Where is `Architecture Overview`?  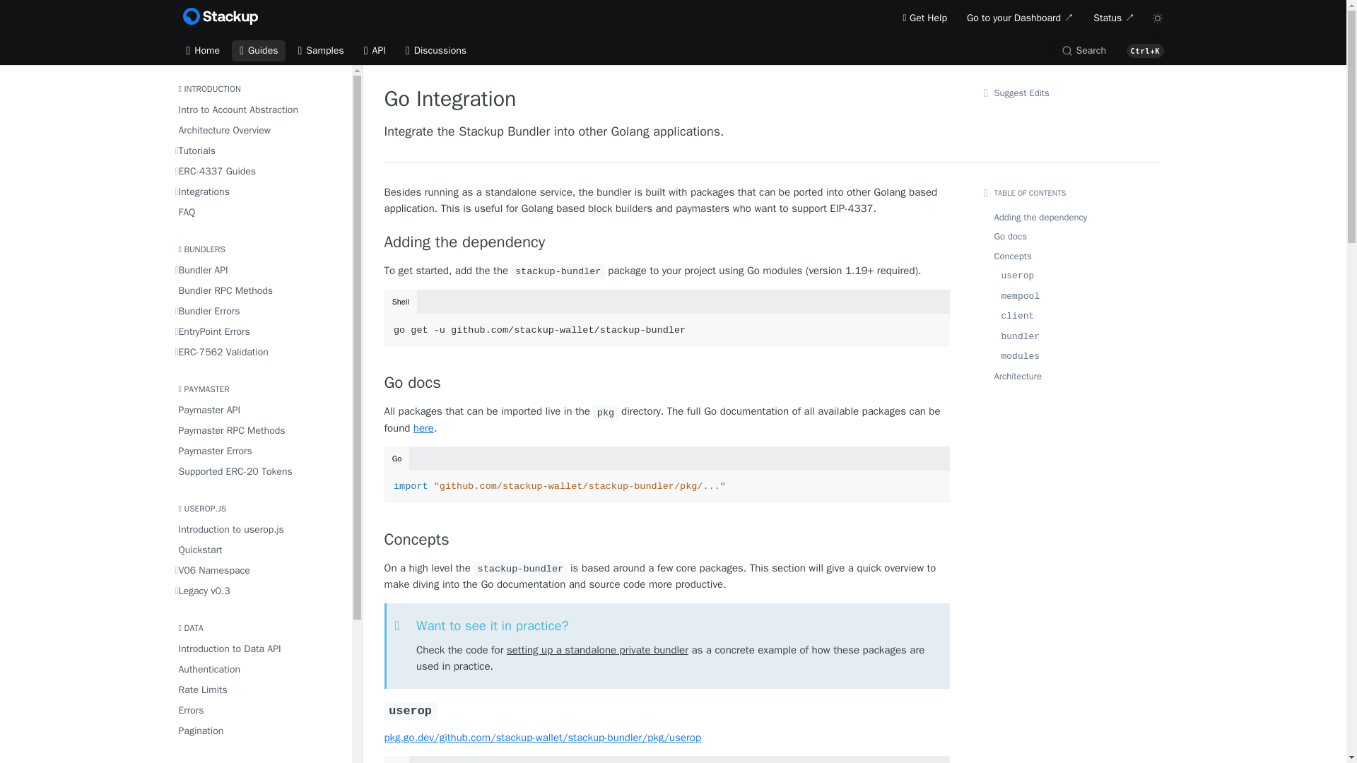
Architecture Overview is located at coordinates (259, 130).